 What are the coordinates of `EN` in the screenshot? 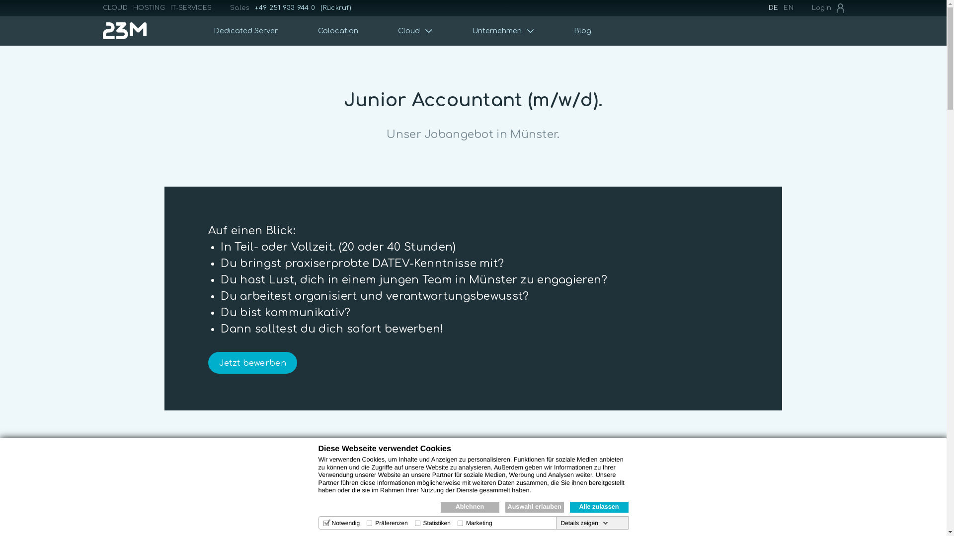 It's located at (789, 8).